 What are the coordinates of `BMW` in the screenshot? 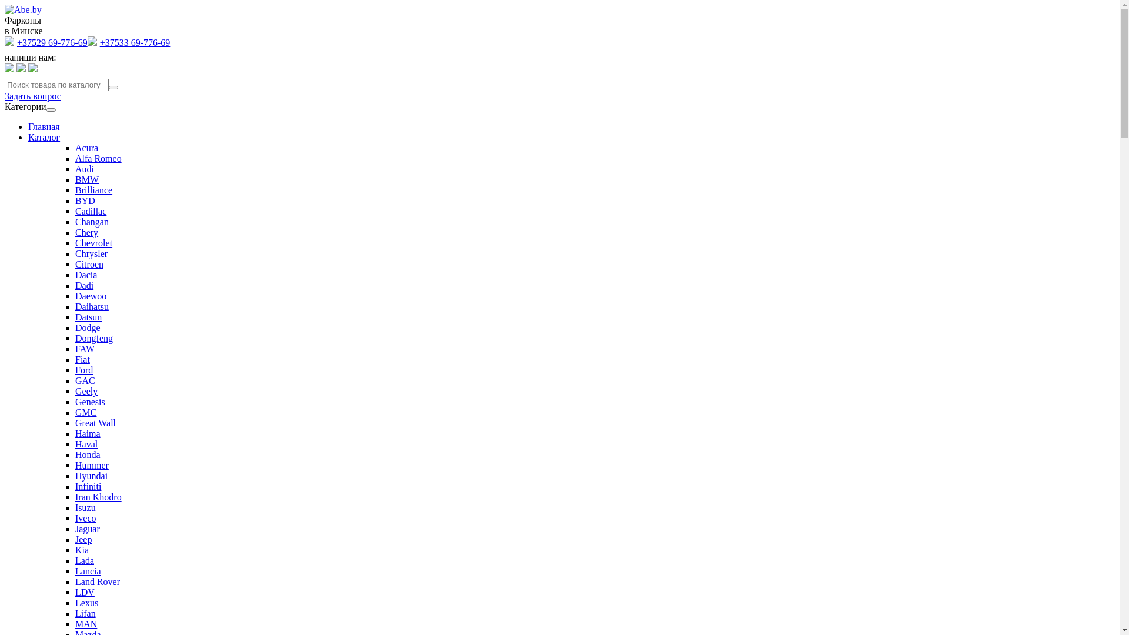 It's located at (87, 180).